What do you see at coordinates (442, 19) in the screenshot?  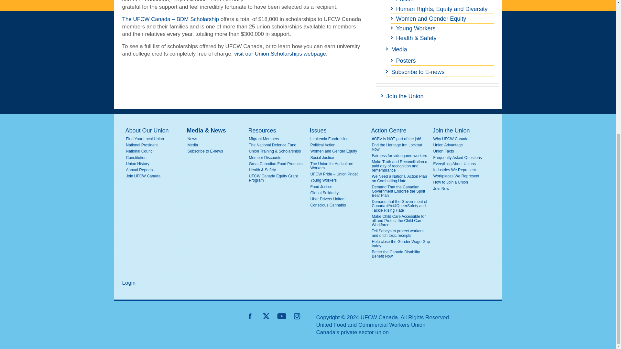 I see `Women and Gender Equity` at bounding box center [442, 19].